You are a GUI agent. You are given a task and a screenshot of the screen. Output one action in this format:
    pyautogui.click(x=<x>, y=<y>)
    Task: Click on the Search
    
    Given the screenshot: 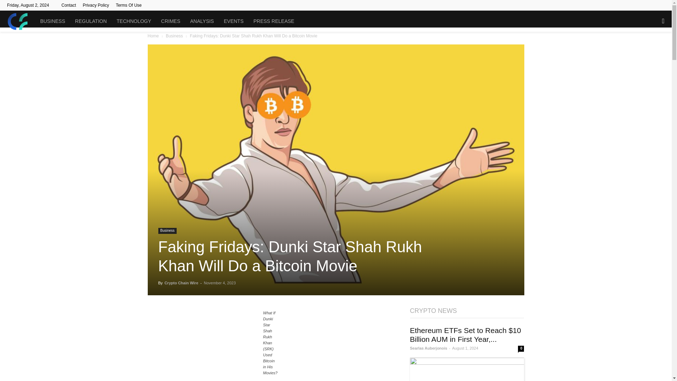 What is the action you would take?
    pyautogui.click(x=649, y=52)
    